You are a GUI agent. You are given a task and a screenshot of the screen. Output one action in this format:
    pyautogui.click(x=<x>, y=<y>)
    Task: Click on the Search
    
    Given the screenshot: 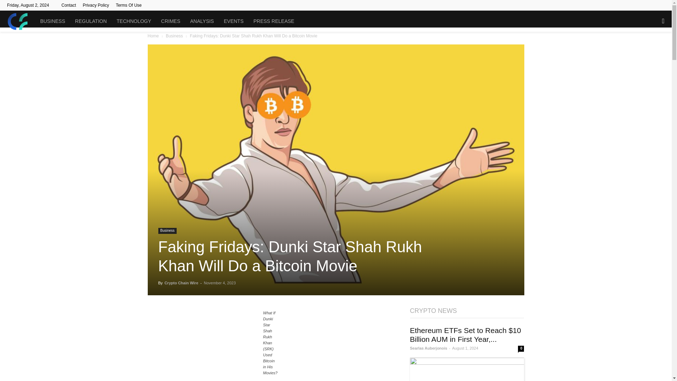 What is the action you would take?
    pyautogui.click(x=649, y=52)
    